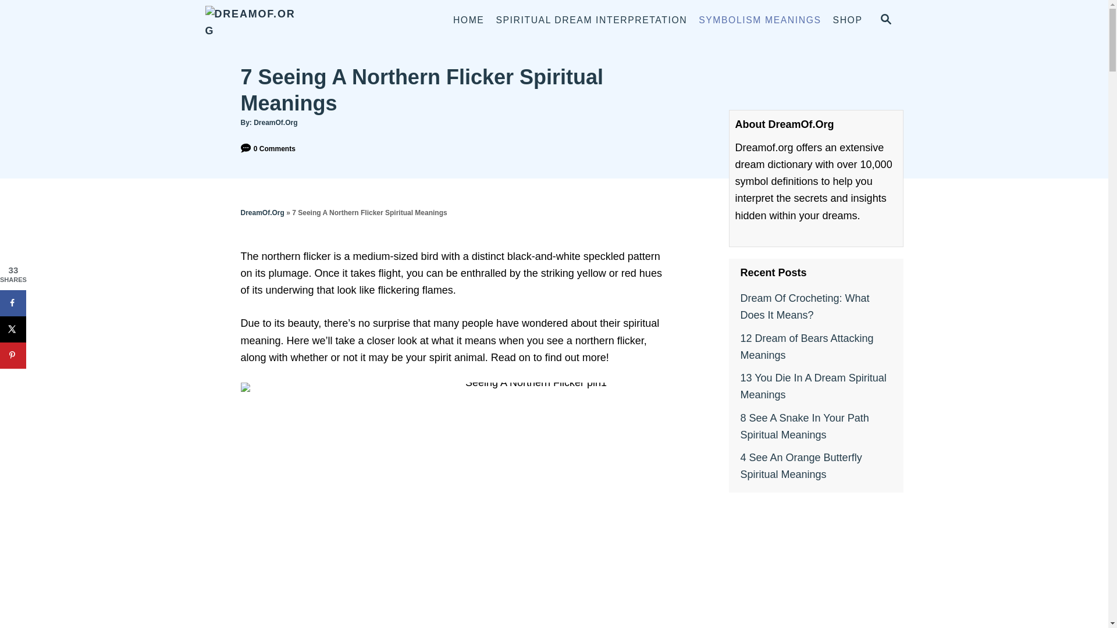 The height and width of the screenshot is (628, 1117). What do you see at coordinates (591, 20) in the screenshot?
I see `SPIRITUAL DREAM INTERPRETATION` at bounding box center [591, 20].